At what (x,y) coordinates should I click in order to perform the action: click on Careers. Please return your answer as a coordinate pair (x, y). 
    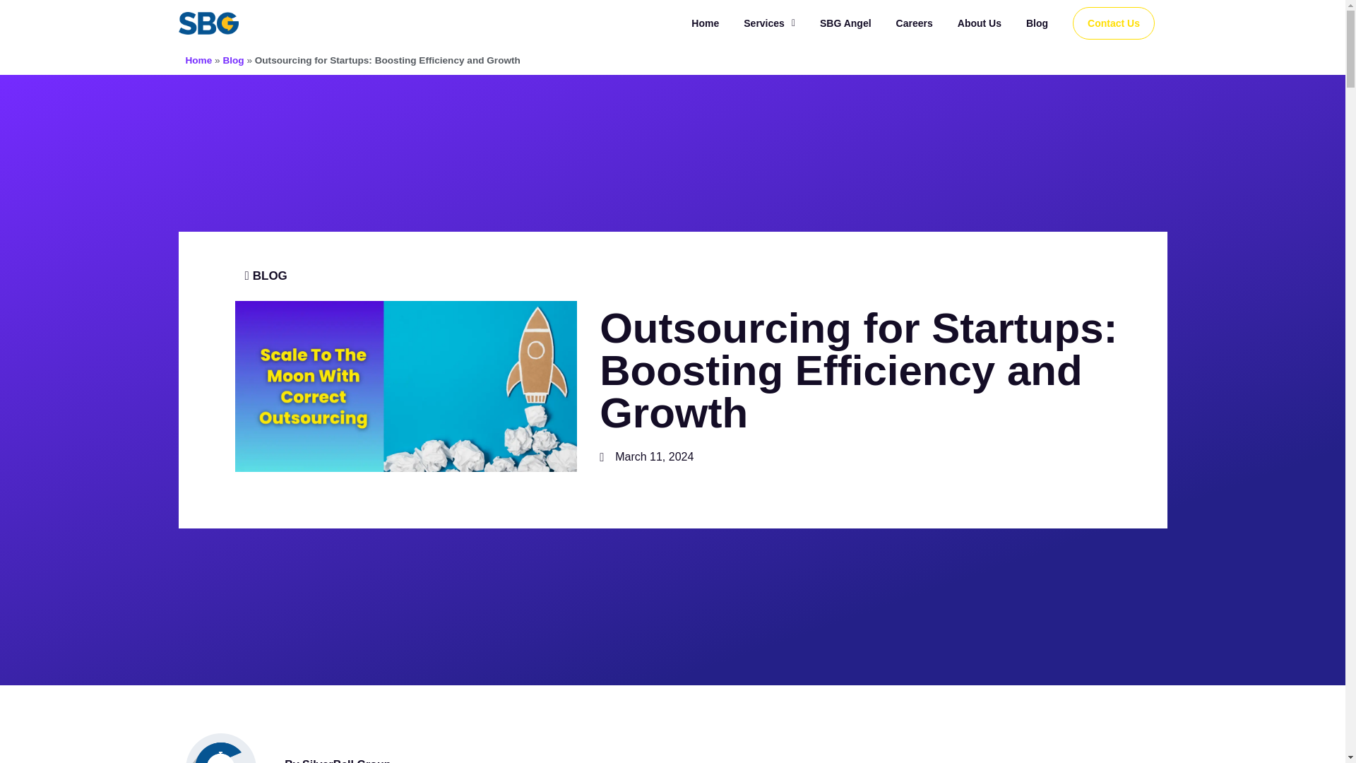
    Looking at the image, I should click on (914, 23).